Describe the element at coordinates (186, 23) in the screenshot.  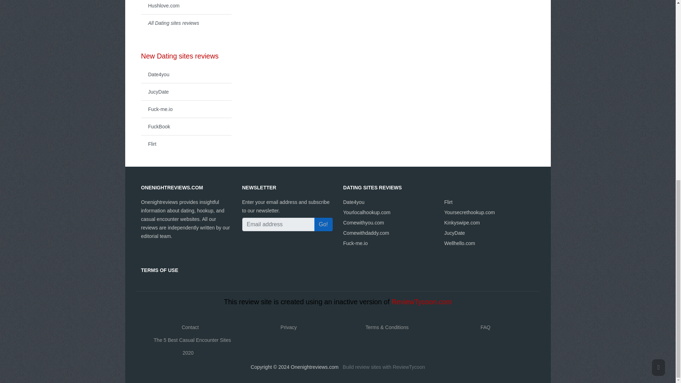
I see `Complete List` at that location.